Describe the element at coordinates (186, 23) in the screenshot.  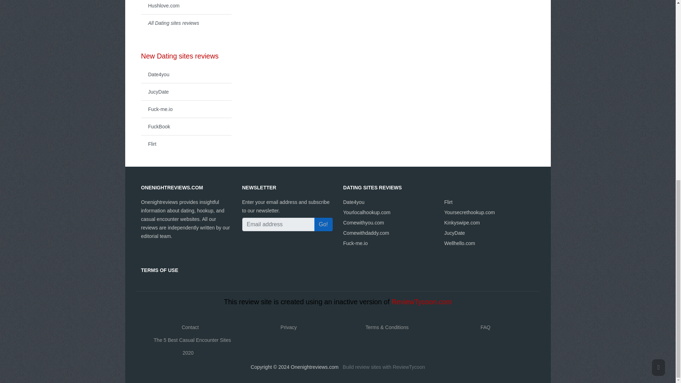
I see `Complete List` at that location.